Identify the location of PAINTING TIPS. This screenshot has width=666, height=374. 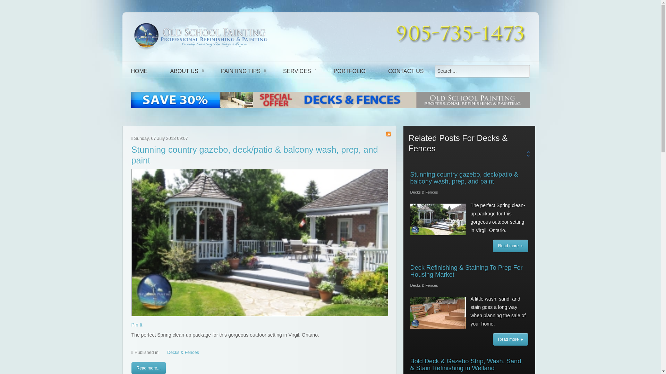
(241, 71).